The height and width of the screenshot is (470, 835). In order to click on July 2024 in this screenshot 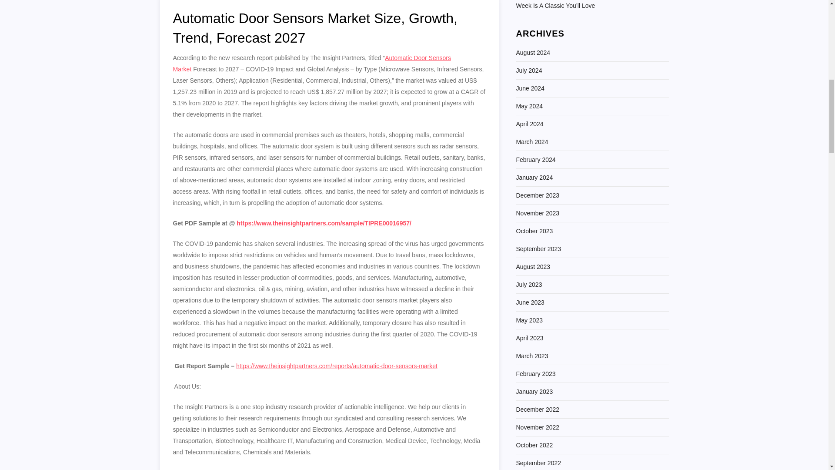, I will do `click(529, 70)`.